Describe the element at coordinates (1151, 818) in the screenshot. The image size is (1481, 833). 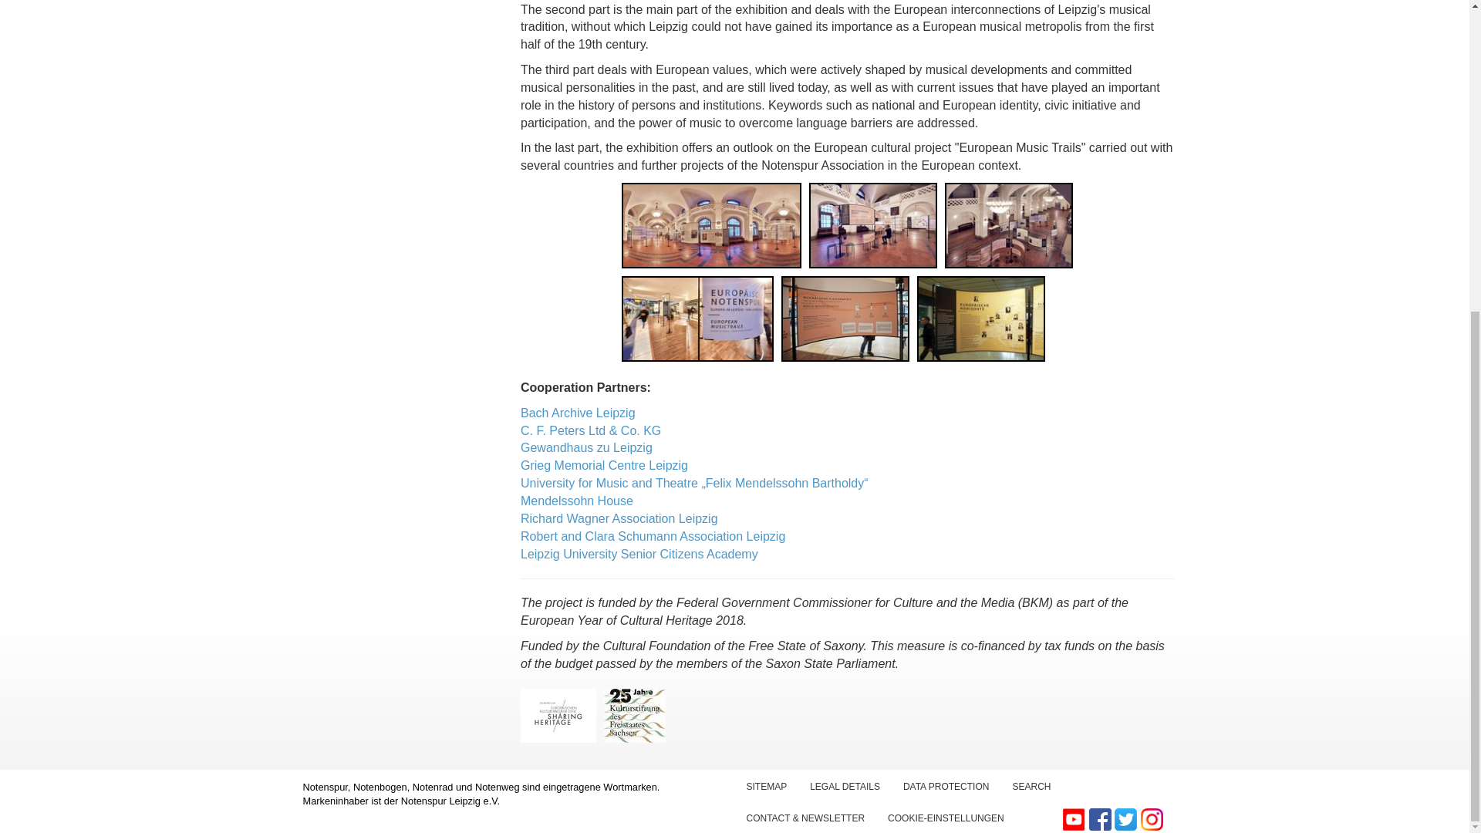
I see `Instagram - Leipziger Notenspur` at that location.